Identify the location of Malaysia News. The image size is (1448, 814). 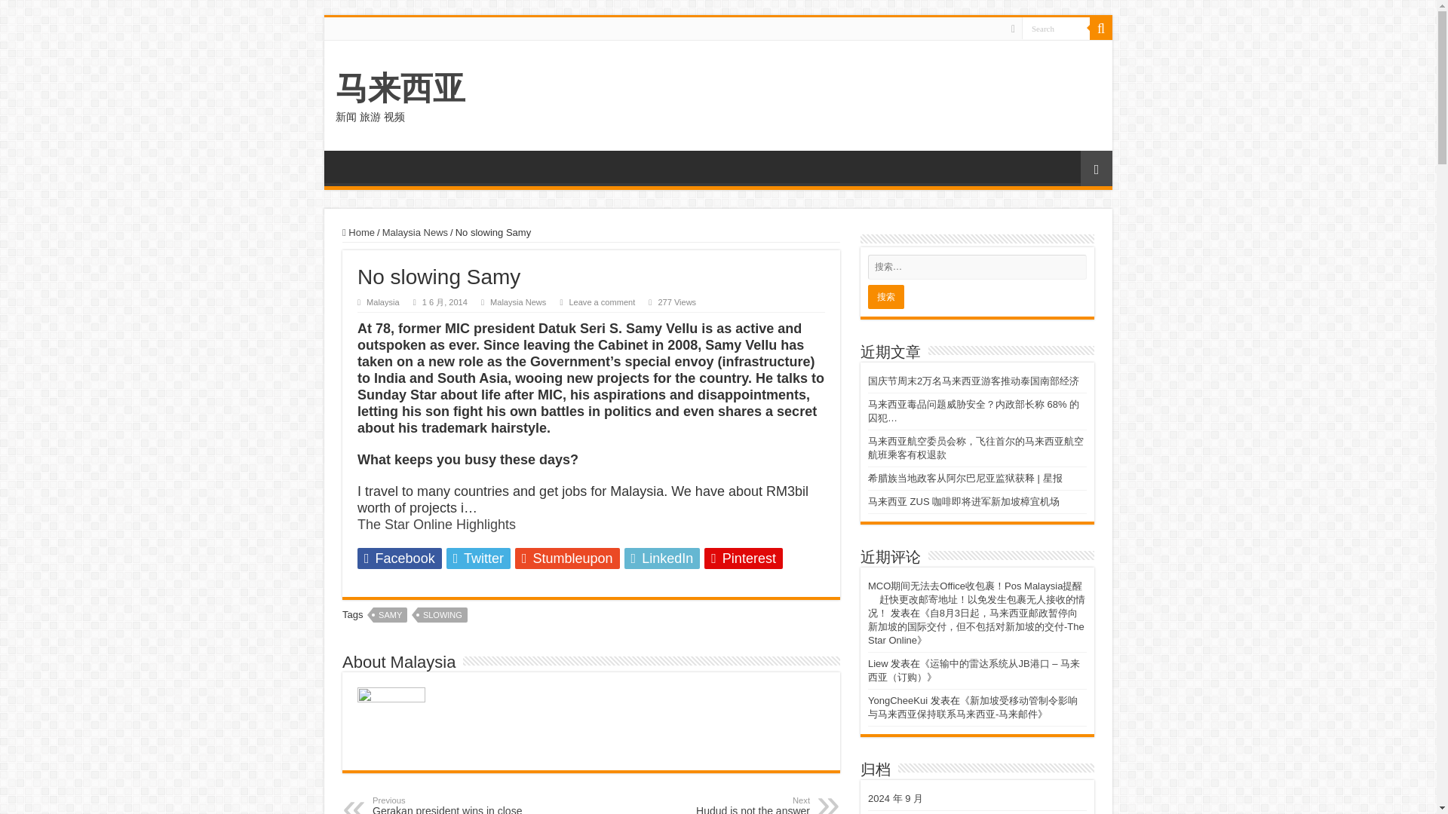
(1056, 27).